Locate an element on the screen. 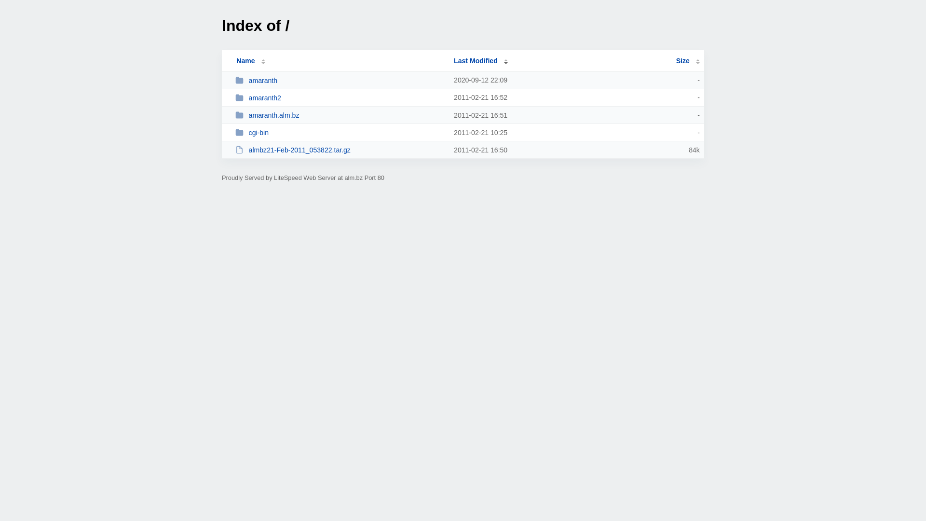 This screenshot has height=521, width=926. cgi-bin is located at coordinates (340, 132).